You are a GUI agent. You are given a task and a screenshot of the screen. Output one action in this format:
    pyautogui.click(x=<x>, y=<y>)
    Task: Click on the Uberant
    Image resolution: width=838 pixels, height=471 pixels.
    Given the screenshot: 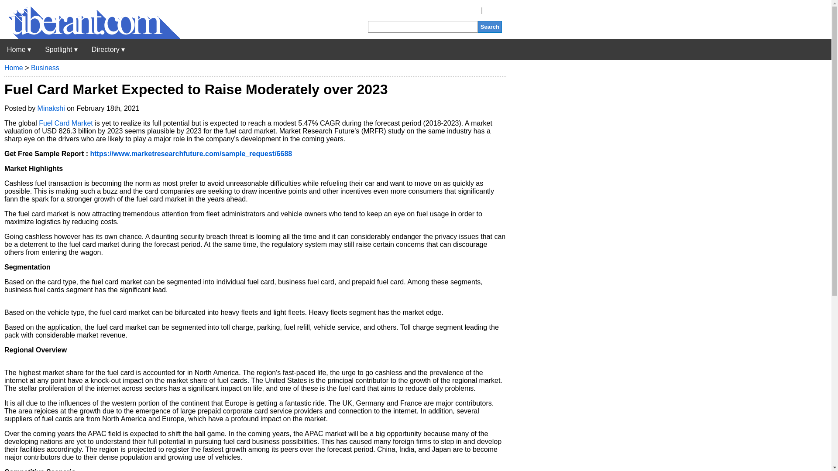 What is the action you would take?
    pyautogui.click(x=19, y=49)
    